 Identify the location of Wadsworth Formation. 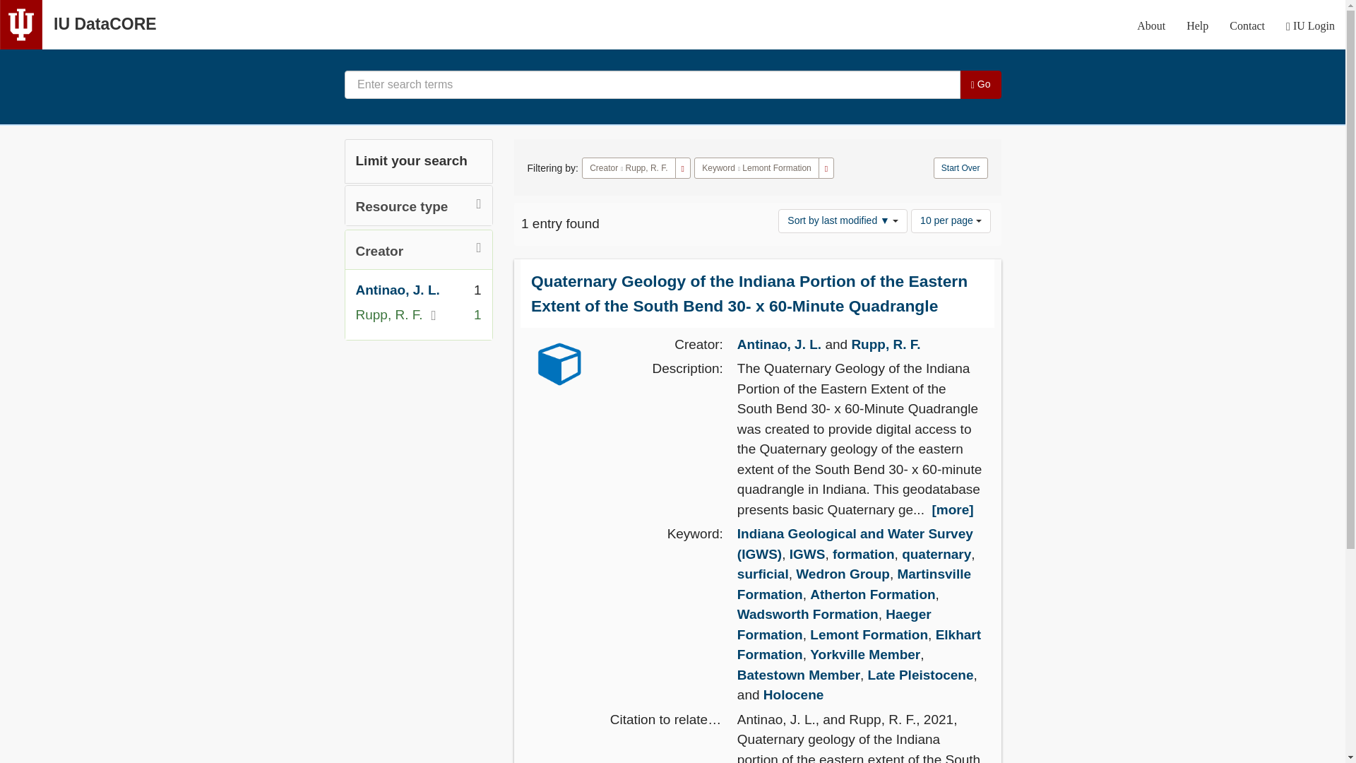
(808, 614).